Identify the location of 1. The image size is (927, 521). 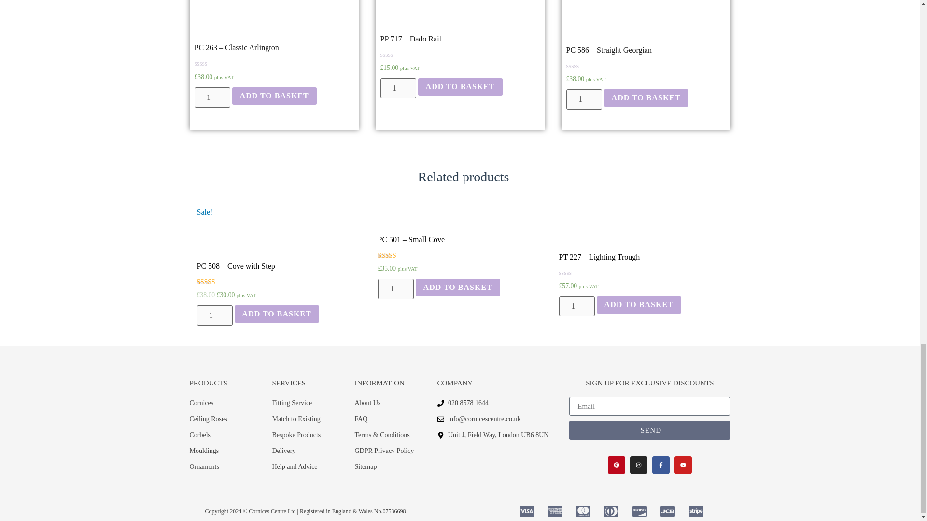
(576, 306).